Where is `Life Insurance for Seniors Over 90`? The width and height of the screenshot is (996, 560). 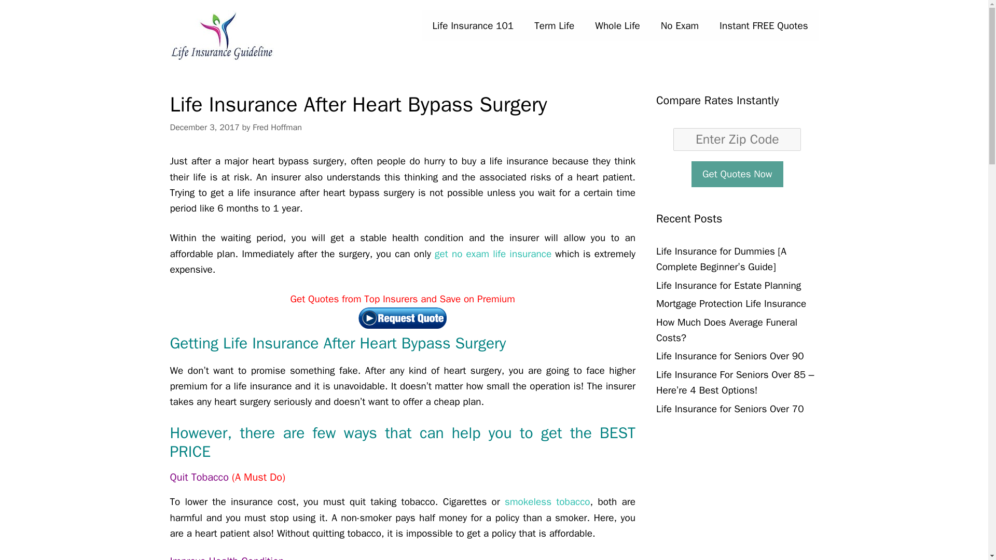 Life Insurance for Seniors Over 90 is located at coordinates (730, 356).